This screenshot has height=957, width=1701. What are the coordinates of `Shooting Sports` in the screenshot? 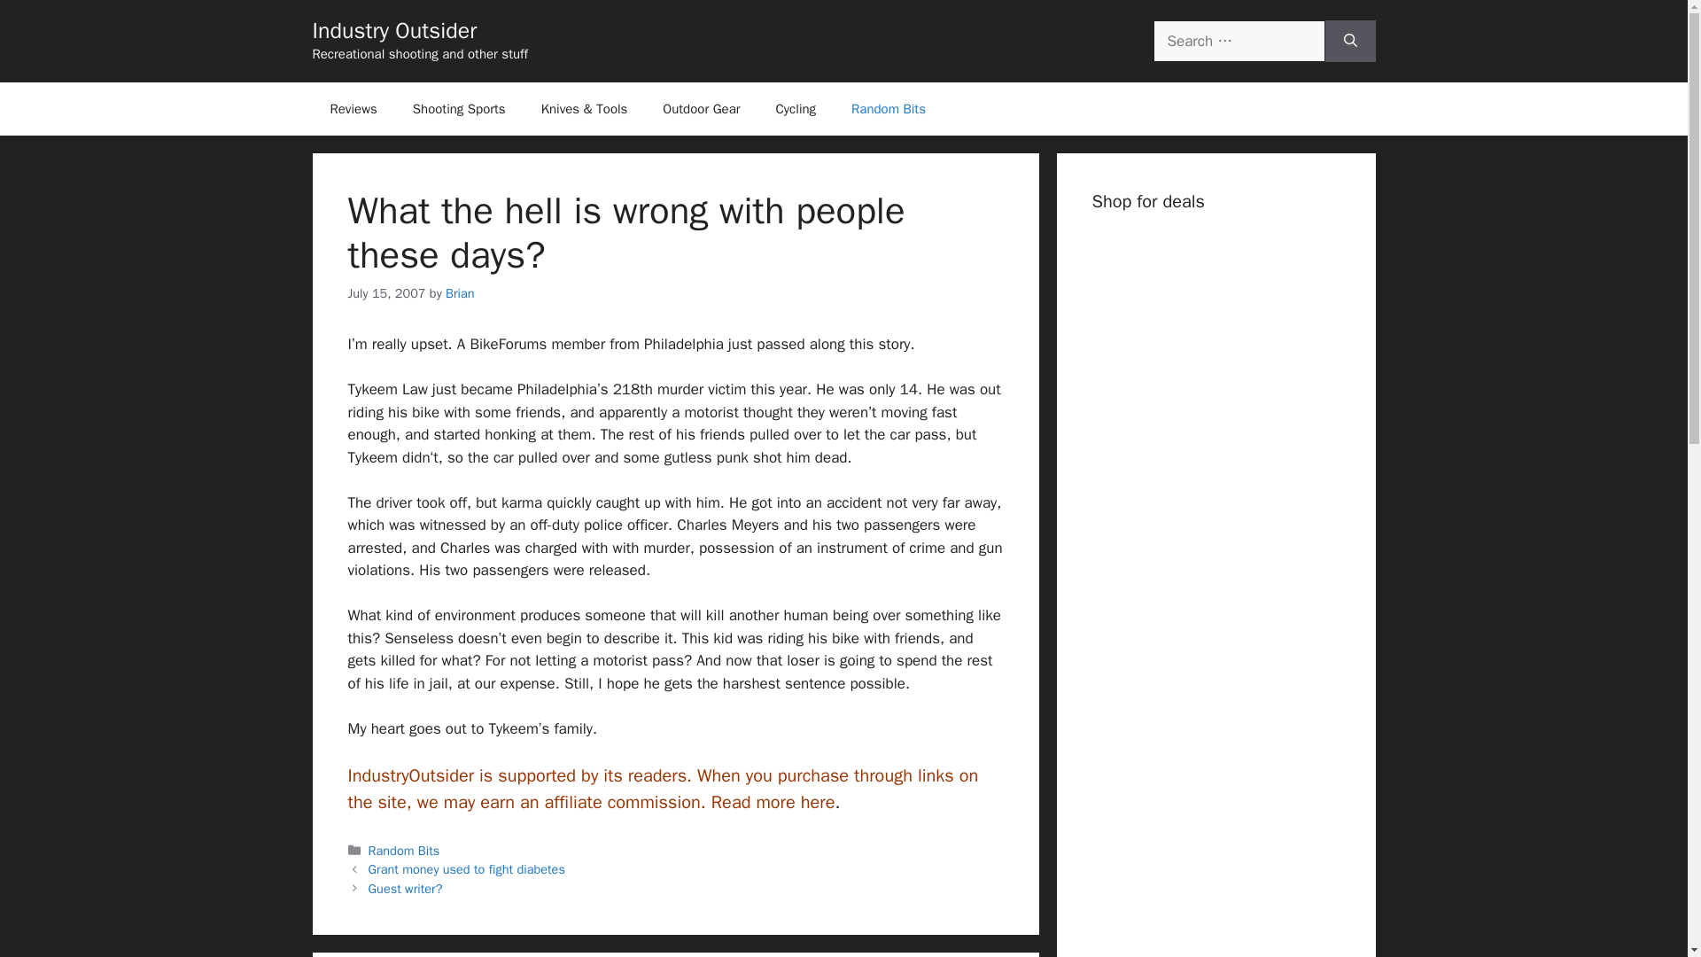 It's located at (459, 108).